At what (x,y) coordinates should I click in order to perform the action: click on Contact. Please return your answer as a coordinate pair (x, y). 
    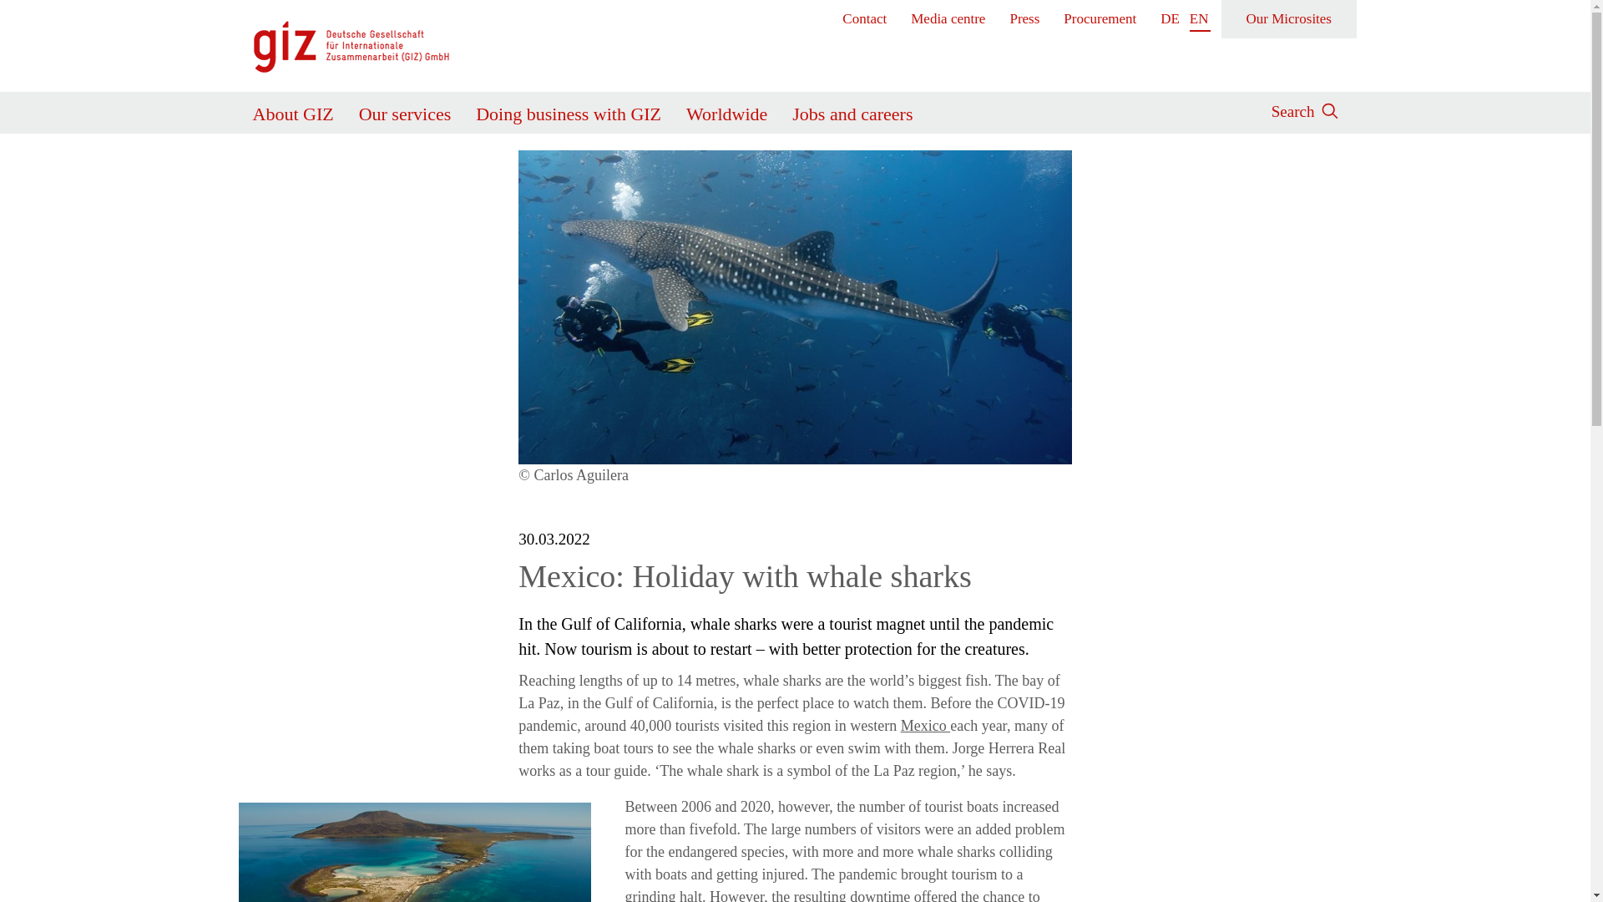
    Looking at the image, I should click on (865, 18).